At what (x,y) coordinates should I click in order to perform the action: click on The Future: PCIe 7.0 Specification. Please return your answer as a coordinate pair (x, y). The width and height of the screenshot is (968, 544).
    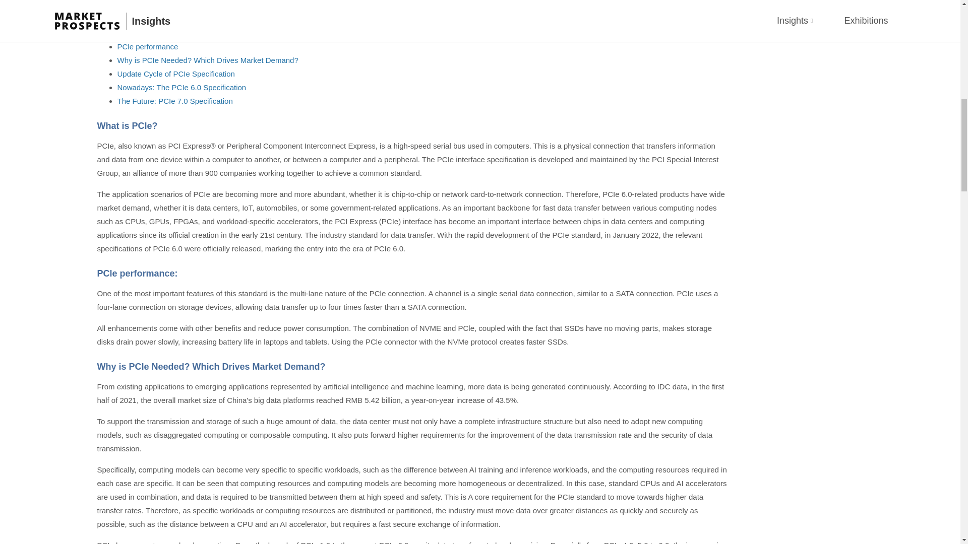
    Looking at the image, I should click on (174, 101).